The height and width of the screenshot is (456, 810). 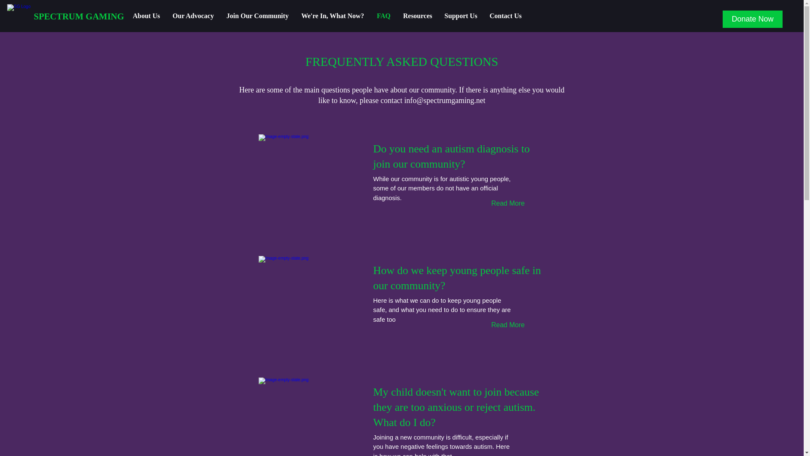 I want to click on Our Advocacy, so click(x=193, y=16).